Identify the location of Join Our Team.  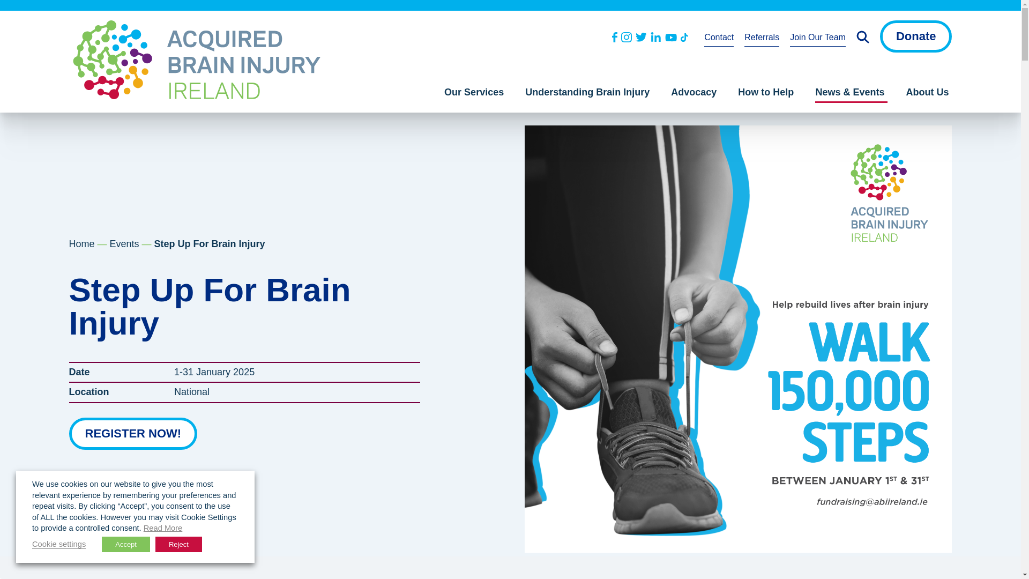
(818, 39).